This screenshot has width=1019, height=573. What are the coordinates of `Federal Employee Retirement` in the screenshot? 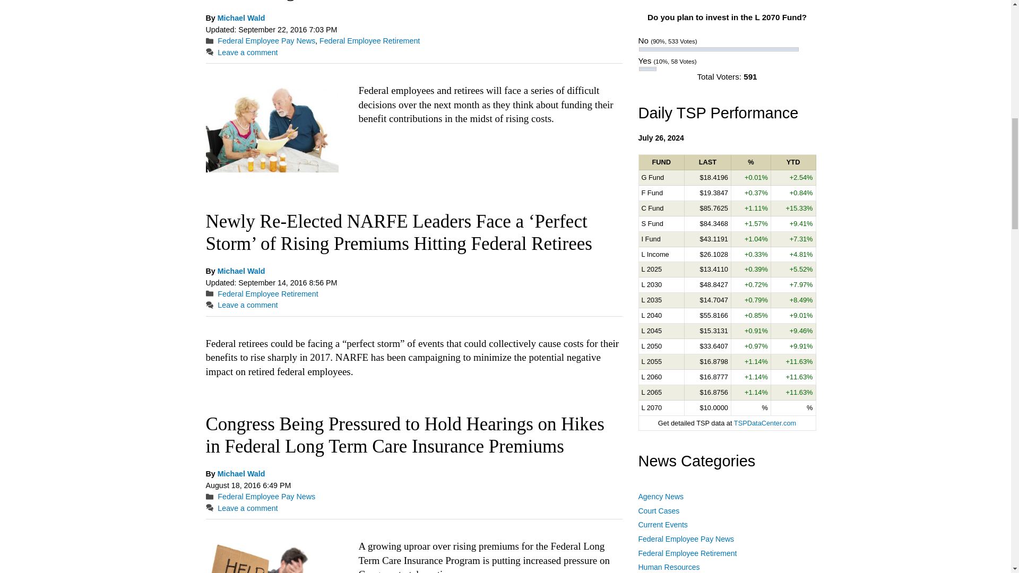 It's located at (369, 41).